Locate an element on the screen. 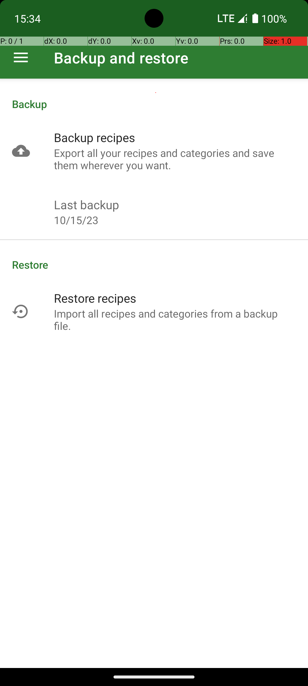 This screenshot has height=686, width=308. Backup and restore is located at coordinates (121, 58).